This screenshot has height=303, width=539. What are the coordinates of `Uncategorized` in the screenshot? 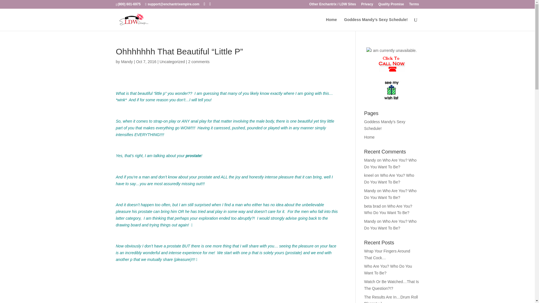 It's located at (172, 61).